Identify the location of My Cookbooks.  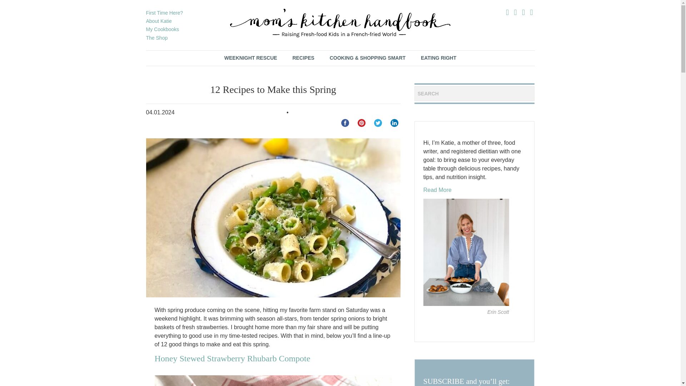
(162, 29).